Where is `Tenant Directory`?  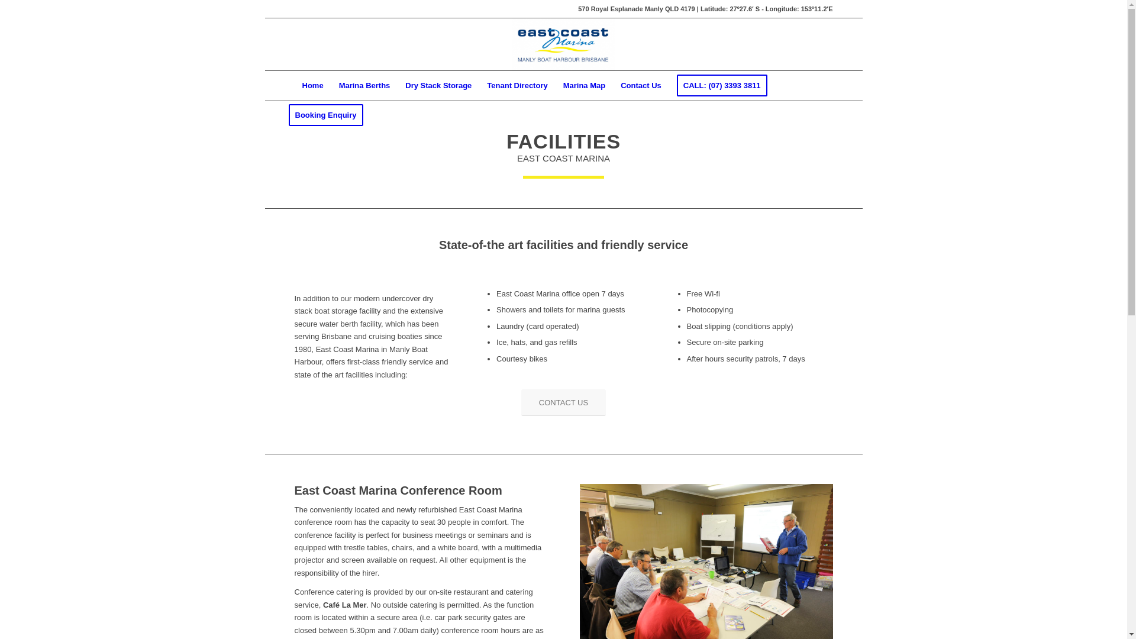
Tenant Directory is located at coordinates (517, 86).